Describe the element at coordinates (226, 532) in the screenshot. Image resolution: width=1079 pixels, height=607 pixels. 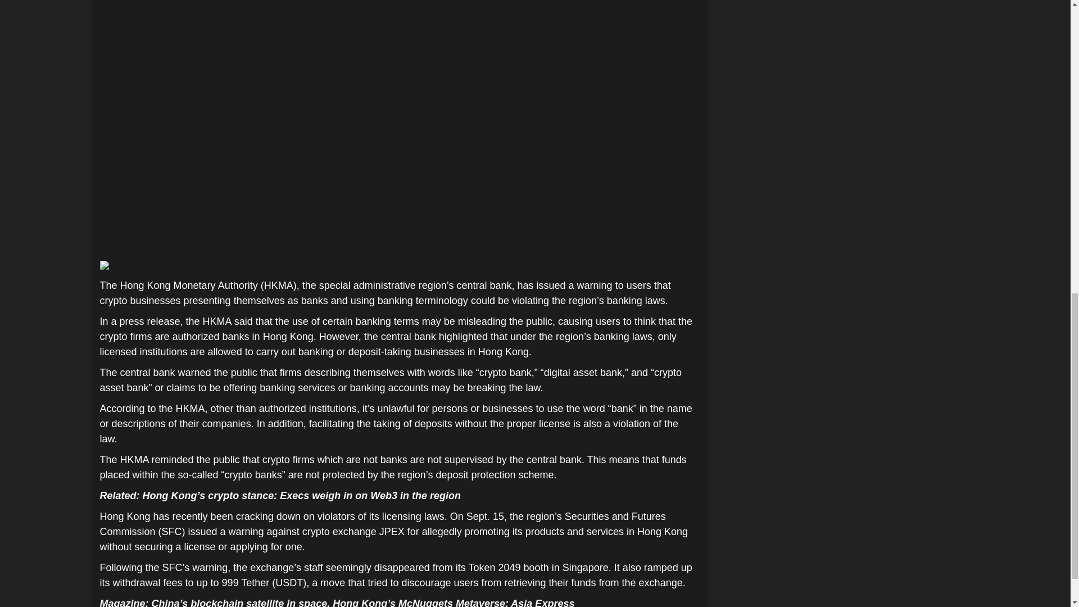
I see `issued a warning` at that location.